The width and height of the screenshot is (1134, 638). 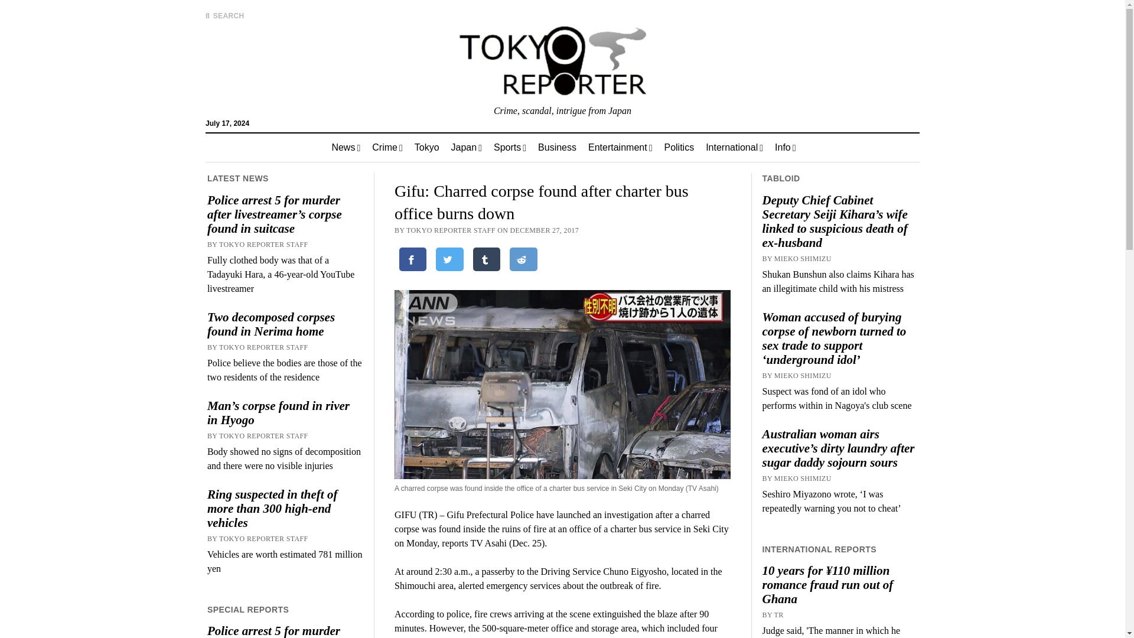 What do you see at coordinates (426, 148) in the screenshot?
I see `Tokyo` at bounding box center [426, 148].